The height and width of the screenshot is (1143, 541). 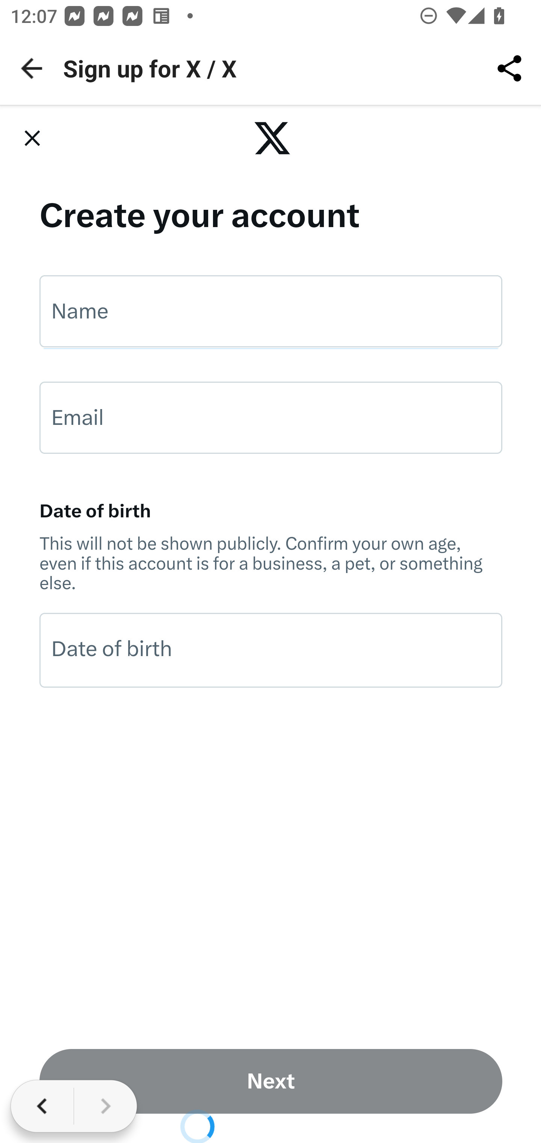 I want to click on Next, so click(x=271, y=1081).